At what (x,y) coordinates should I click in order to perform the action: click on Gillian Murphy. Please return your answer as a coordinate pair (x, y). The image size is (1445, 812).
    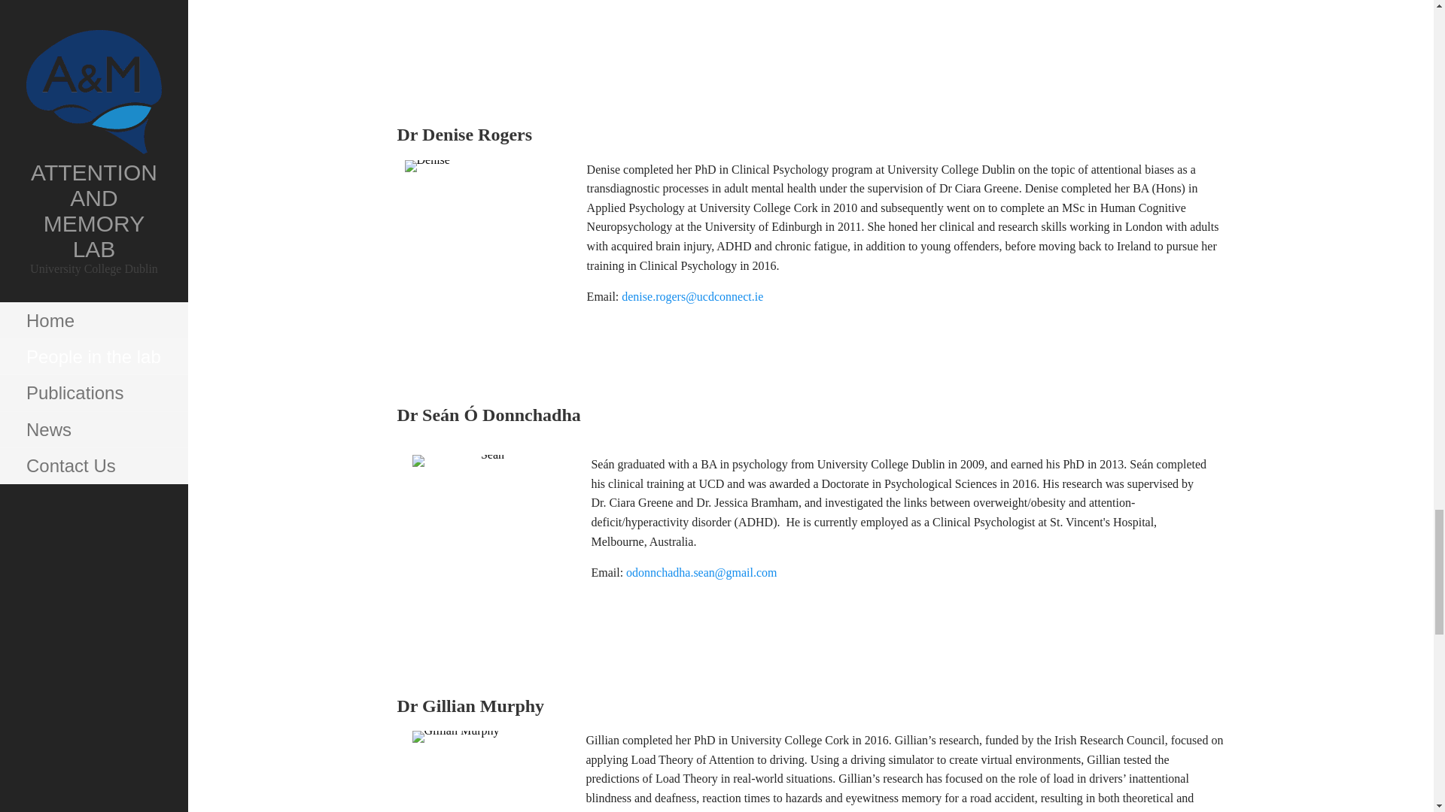
    Looking at the image, I should click on (491, 771).